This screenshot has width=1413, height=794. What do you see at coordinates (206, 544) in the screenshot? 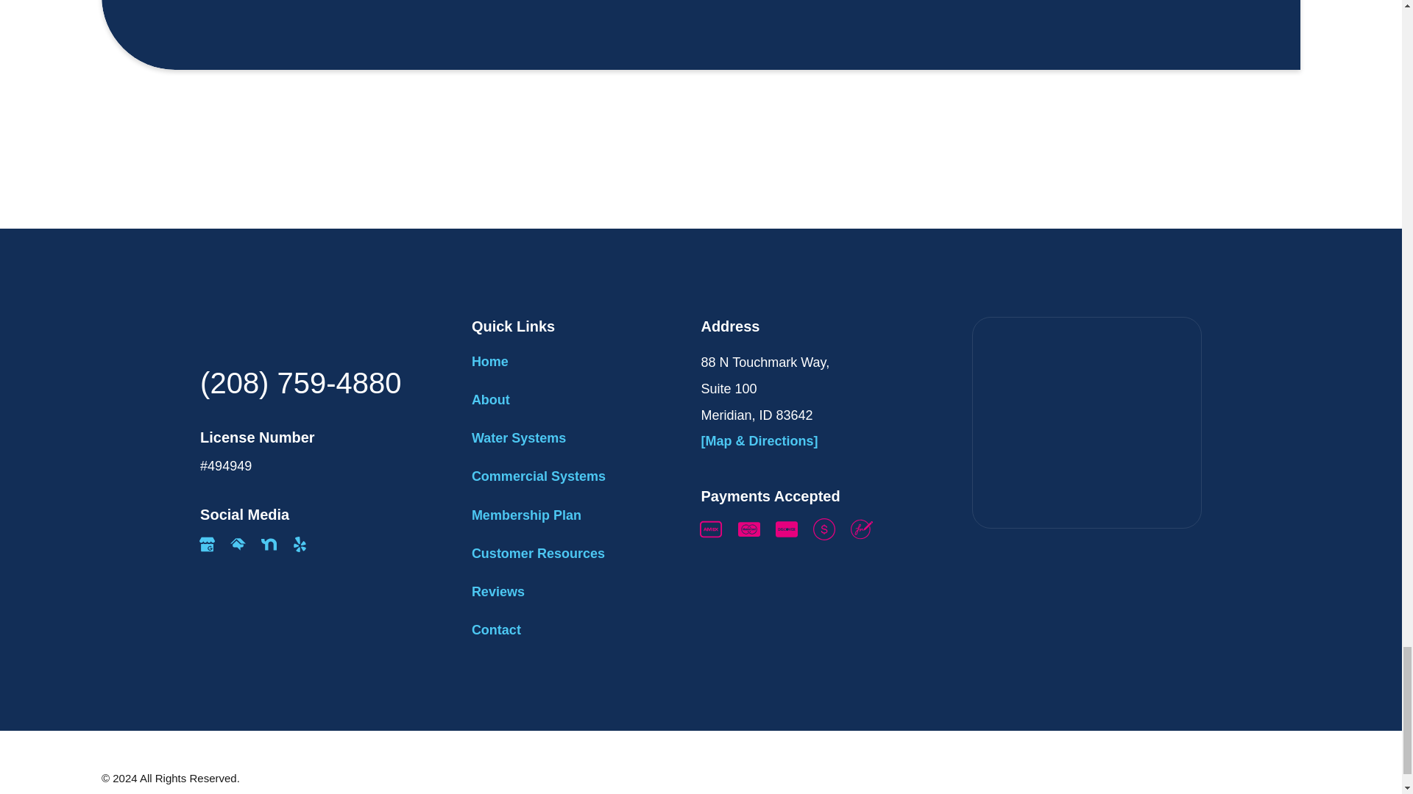
I see `Google Business Profile` at bounding box center [206, 544].